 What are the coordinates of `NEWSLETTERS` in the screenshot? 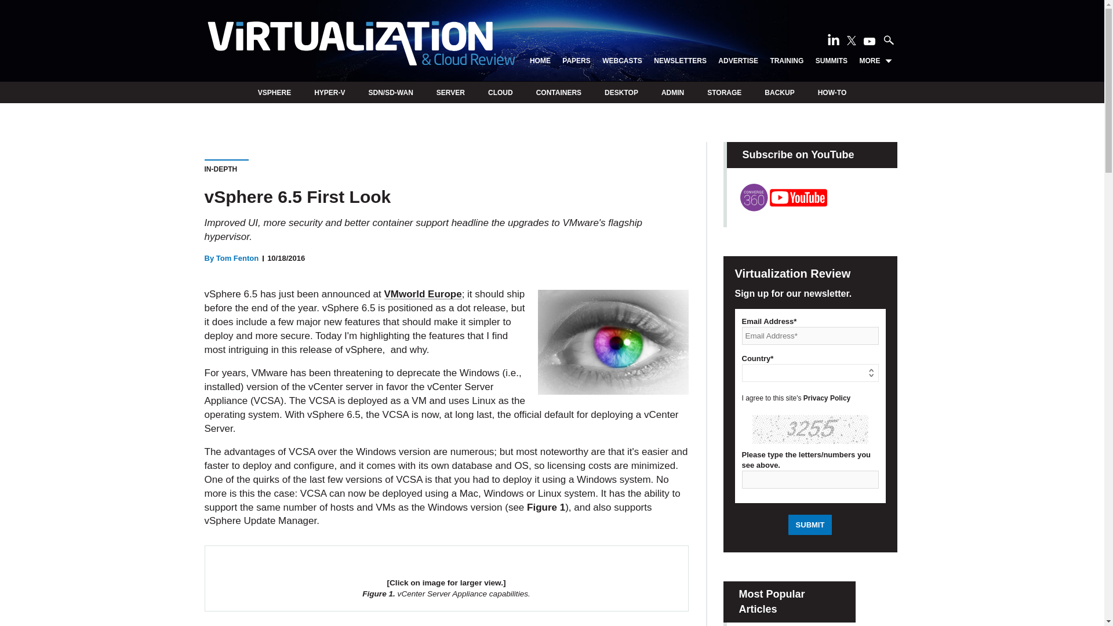 It's located at (681, 61).